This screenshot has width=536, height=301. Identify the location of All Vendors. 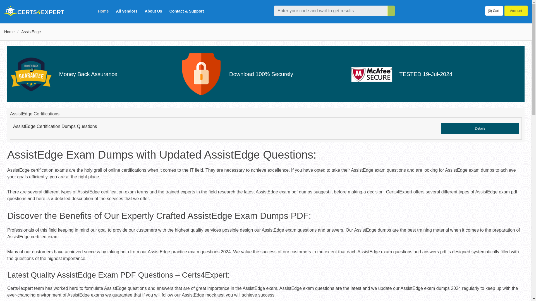
(126, 11).